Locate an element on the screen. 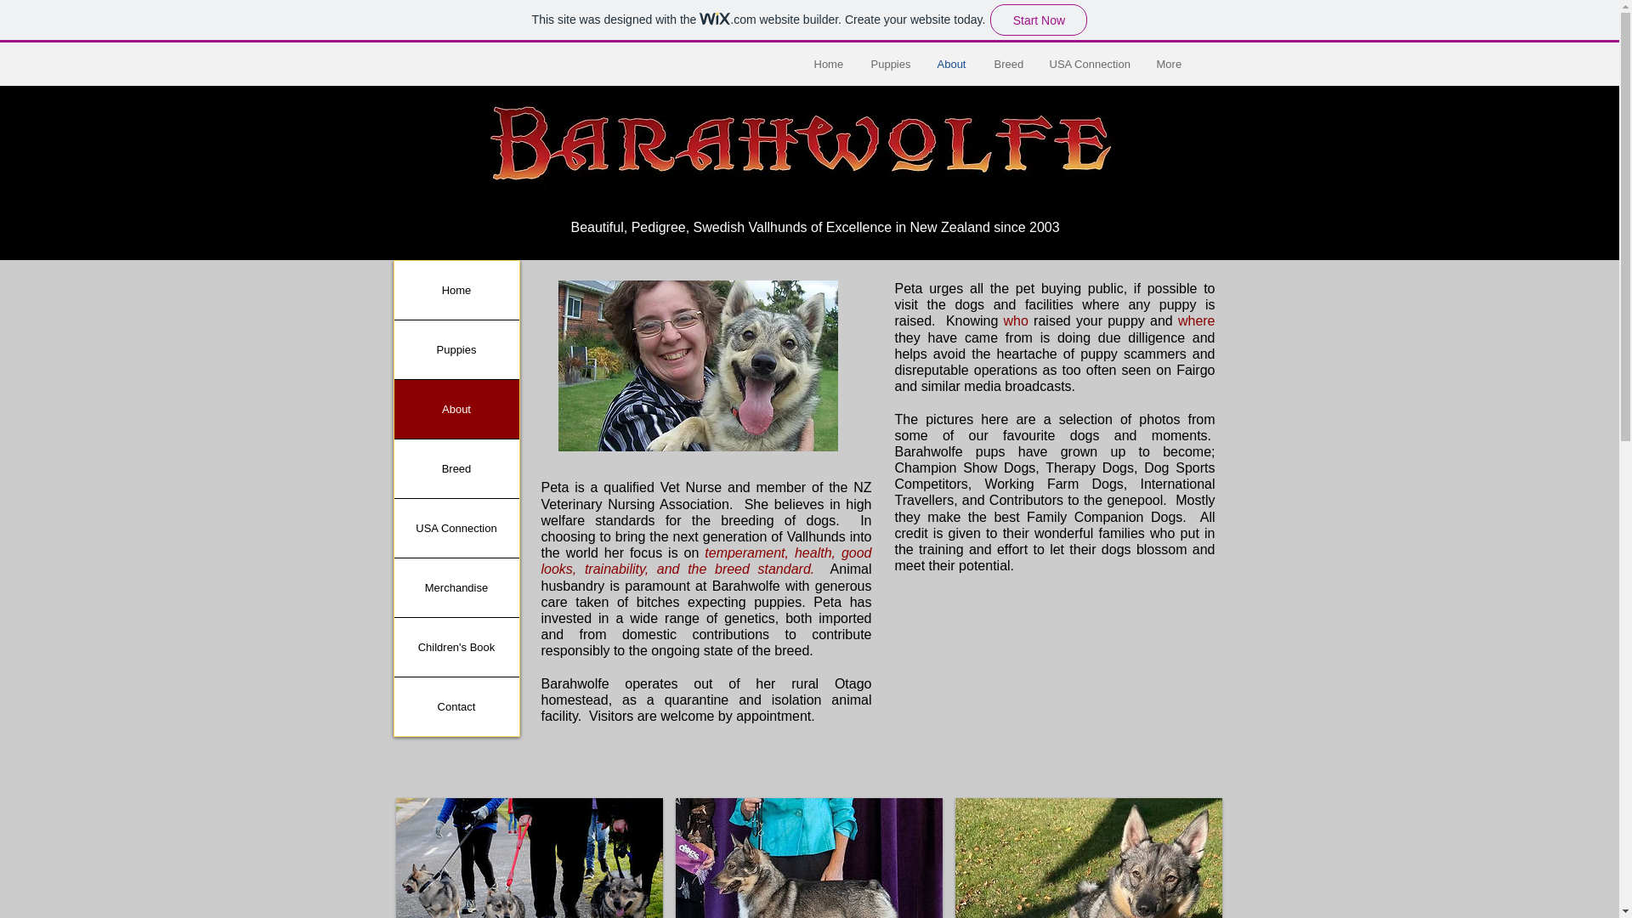  Home is located at coordinates (456, 289).